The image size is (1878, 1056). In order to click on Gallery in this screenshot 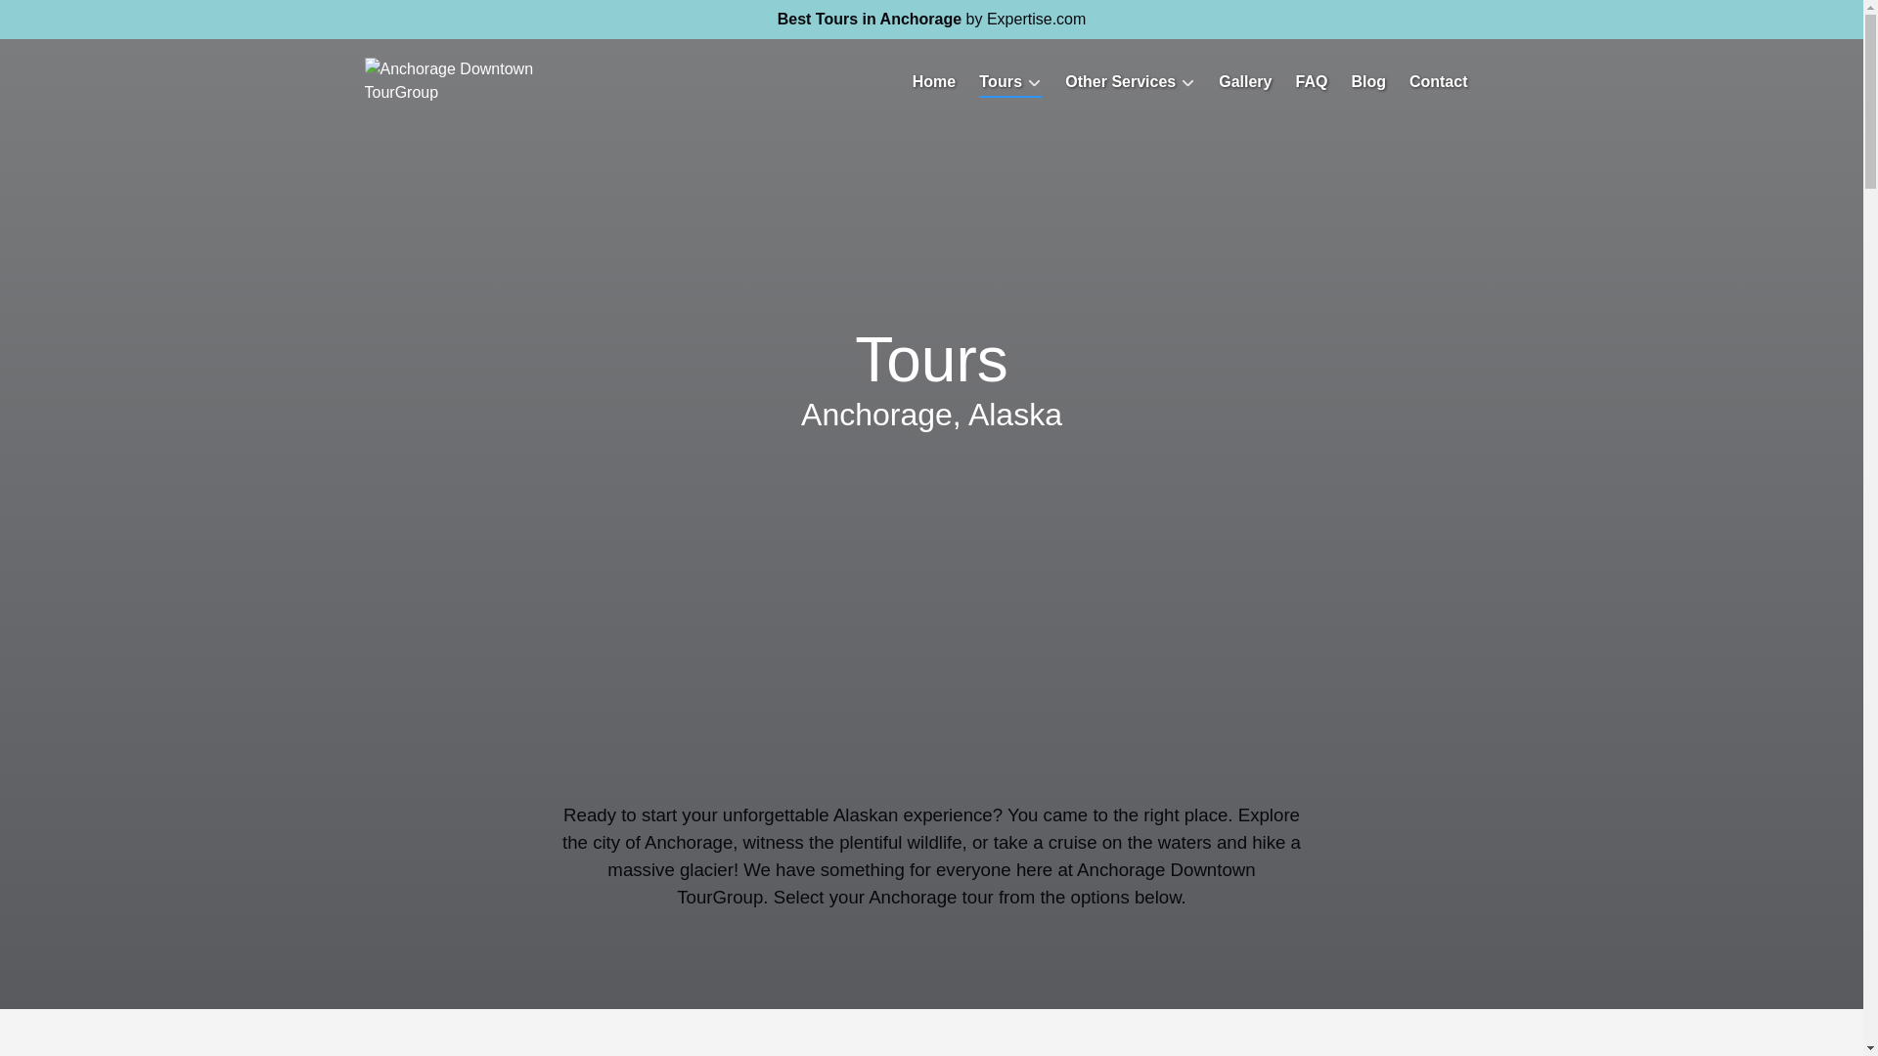, I will do `click(1244, 82)`.